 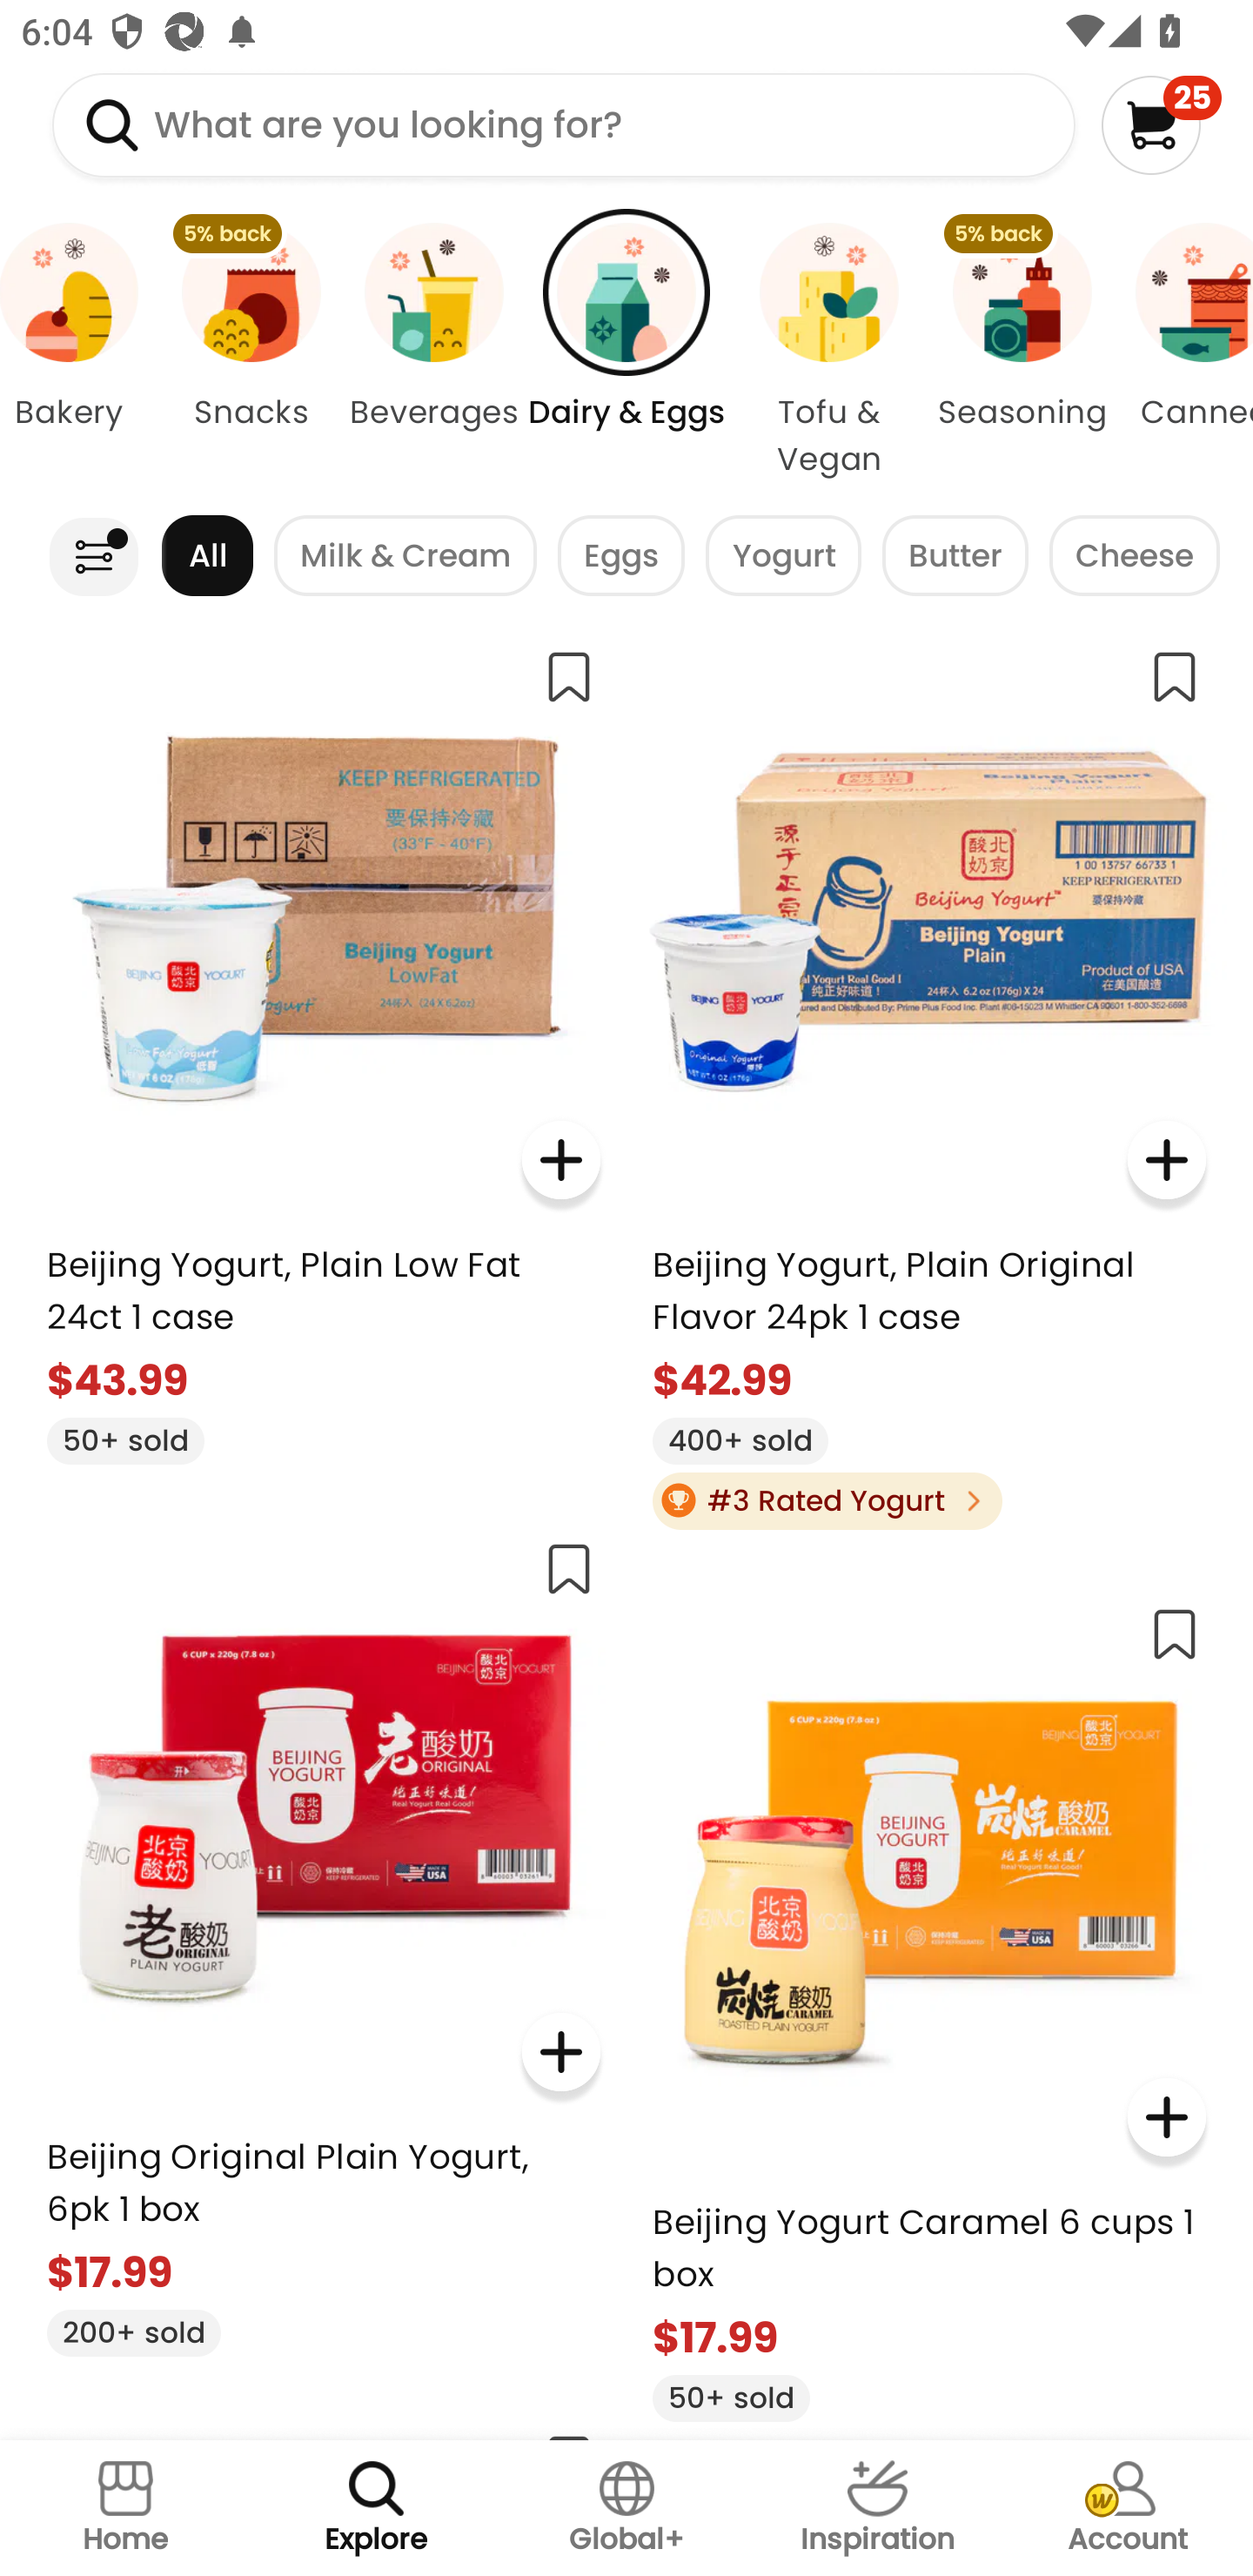 What do you see at coordinates (207, 555) in the screenshot?
I see `All` at bounding box center [207, 555].